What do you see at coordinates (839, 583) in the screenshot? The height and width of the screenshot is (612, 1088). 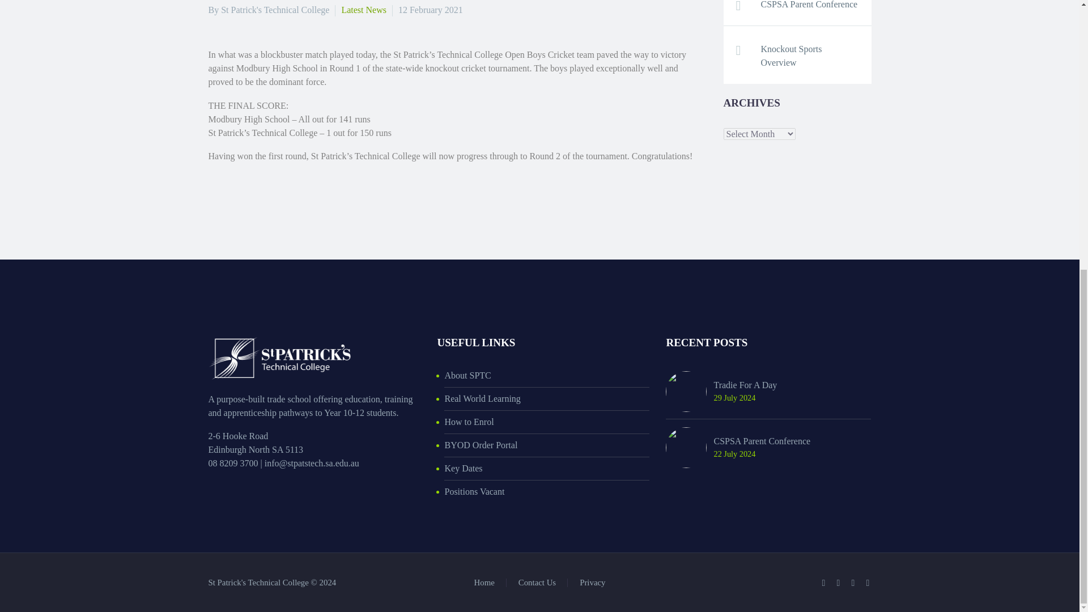 I see `LinkedIn` at bounding box center [839, 583].